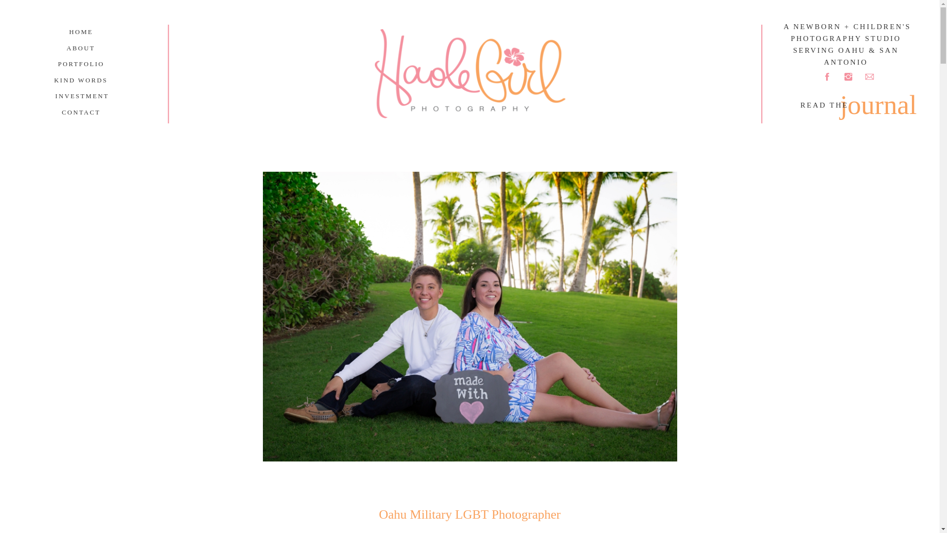 This screenshot has height=533, width=947. I want to click on journal, so click(873, 99).